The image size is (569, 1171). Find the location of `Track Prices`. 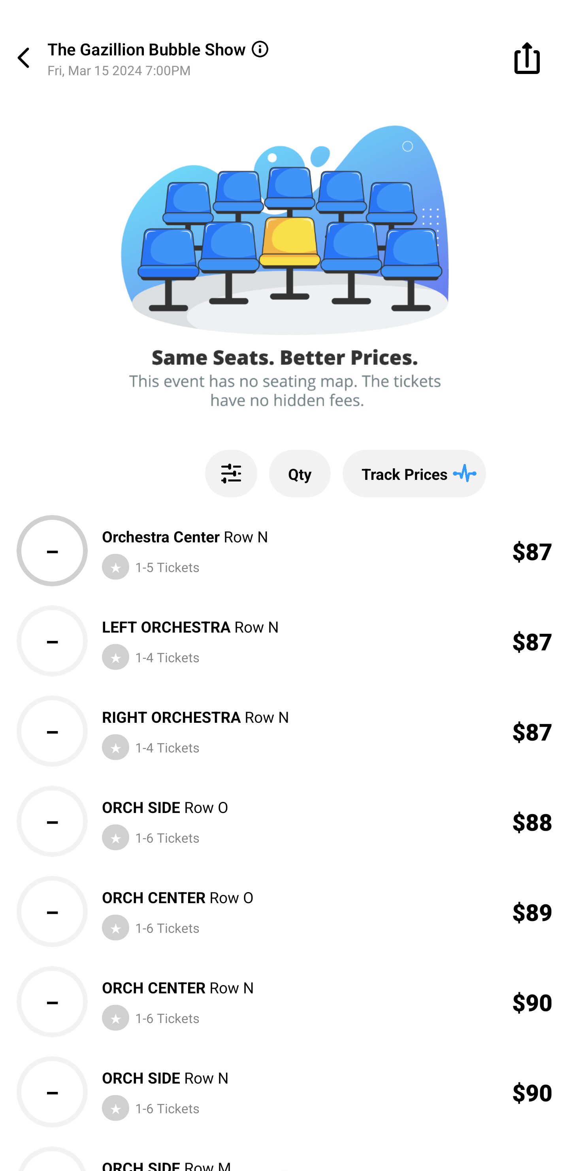

Track Prices is located at coordinates (414, 474).